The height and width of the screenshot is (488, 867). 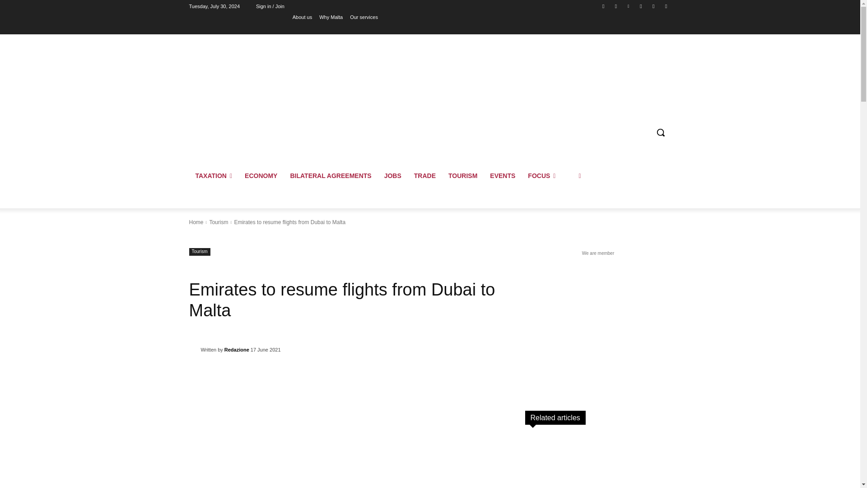 What do you see at coordinates (364, 17) in the screenshot?
I see `Our services` at bounding box center [364, 17].